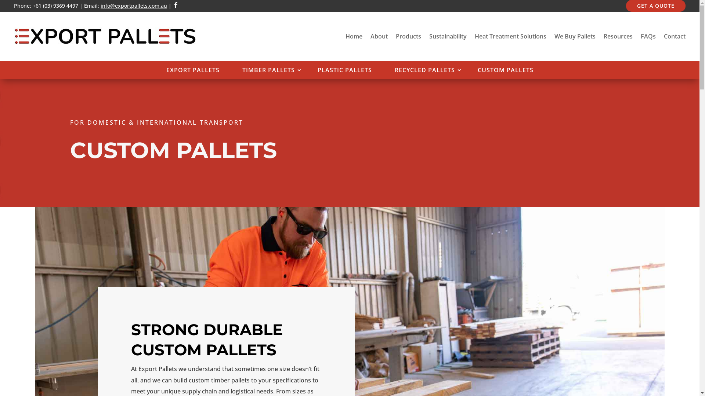 The image size is (705, 396). What do you see at coordinates (56, 6) in the screenshot?
I see `+61 (03) 9369 4497` at bounding box center [56, 6].